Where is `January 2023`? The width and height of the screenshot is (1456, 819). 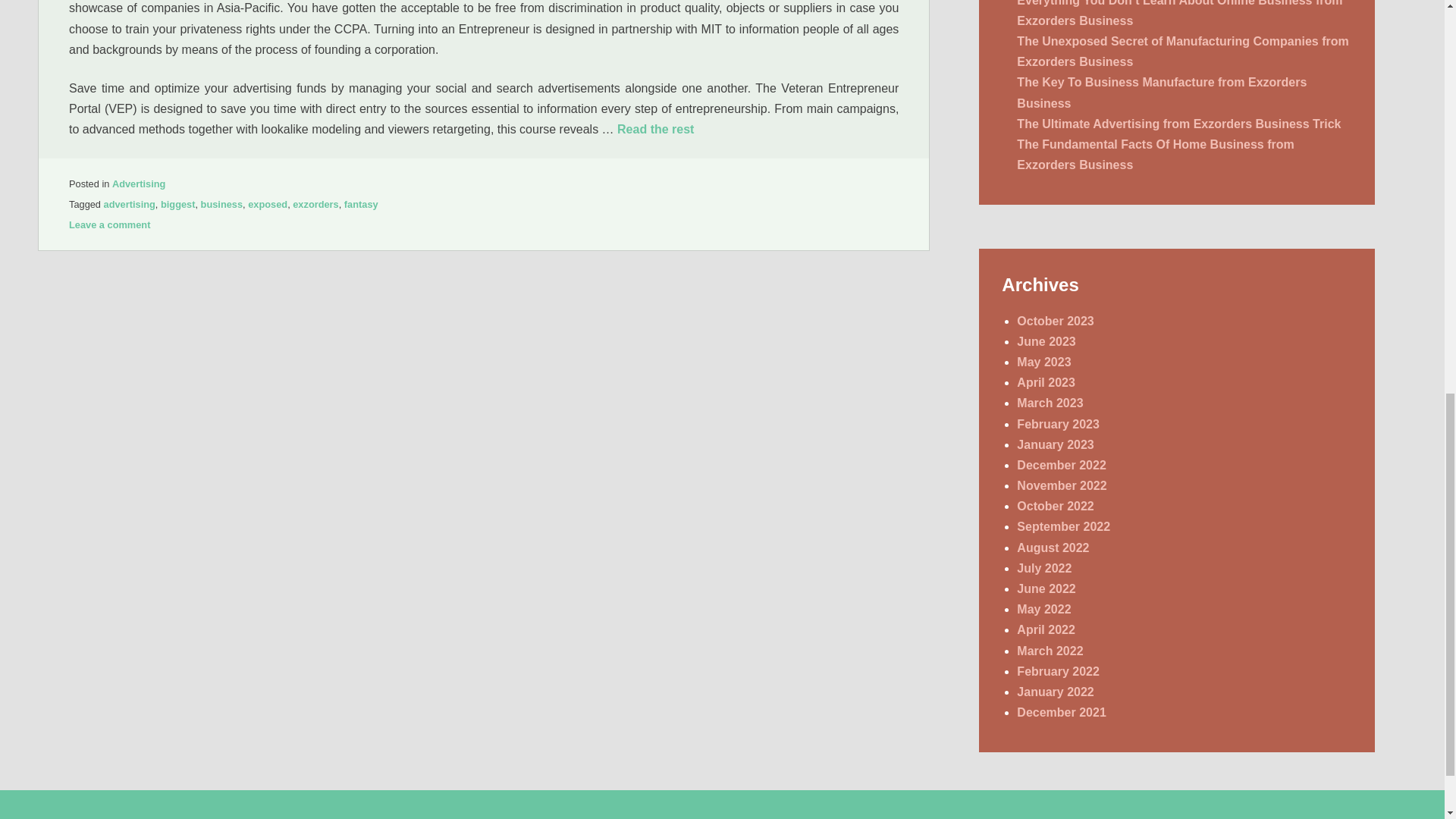
January 2023 is located at coordinates (1054, 444).